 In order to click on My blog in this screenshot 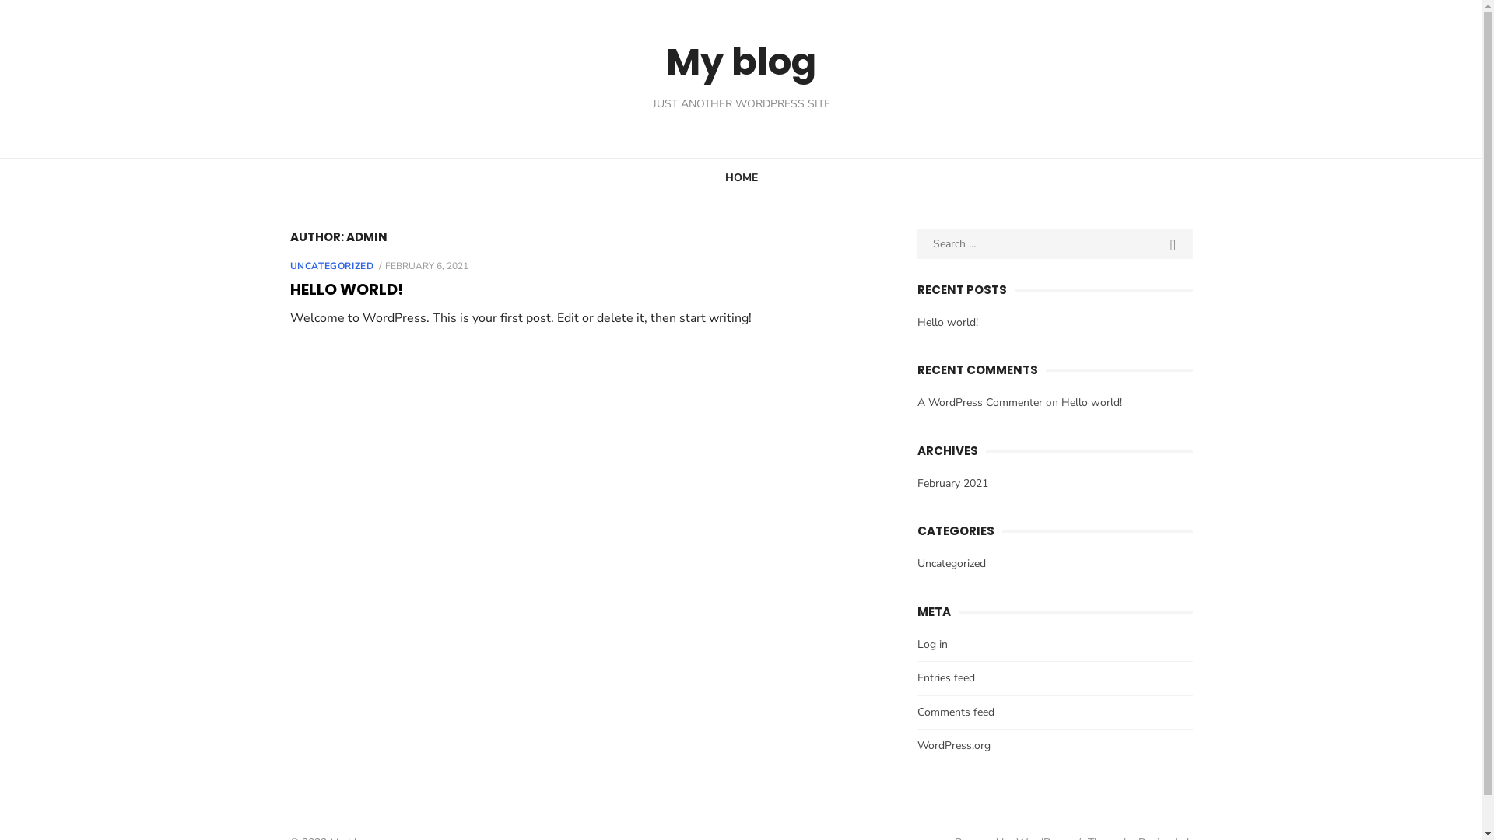, I will do `click(741, 62)`.